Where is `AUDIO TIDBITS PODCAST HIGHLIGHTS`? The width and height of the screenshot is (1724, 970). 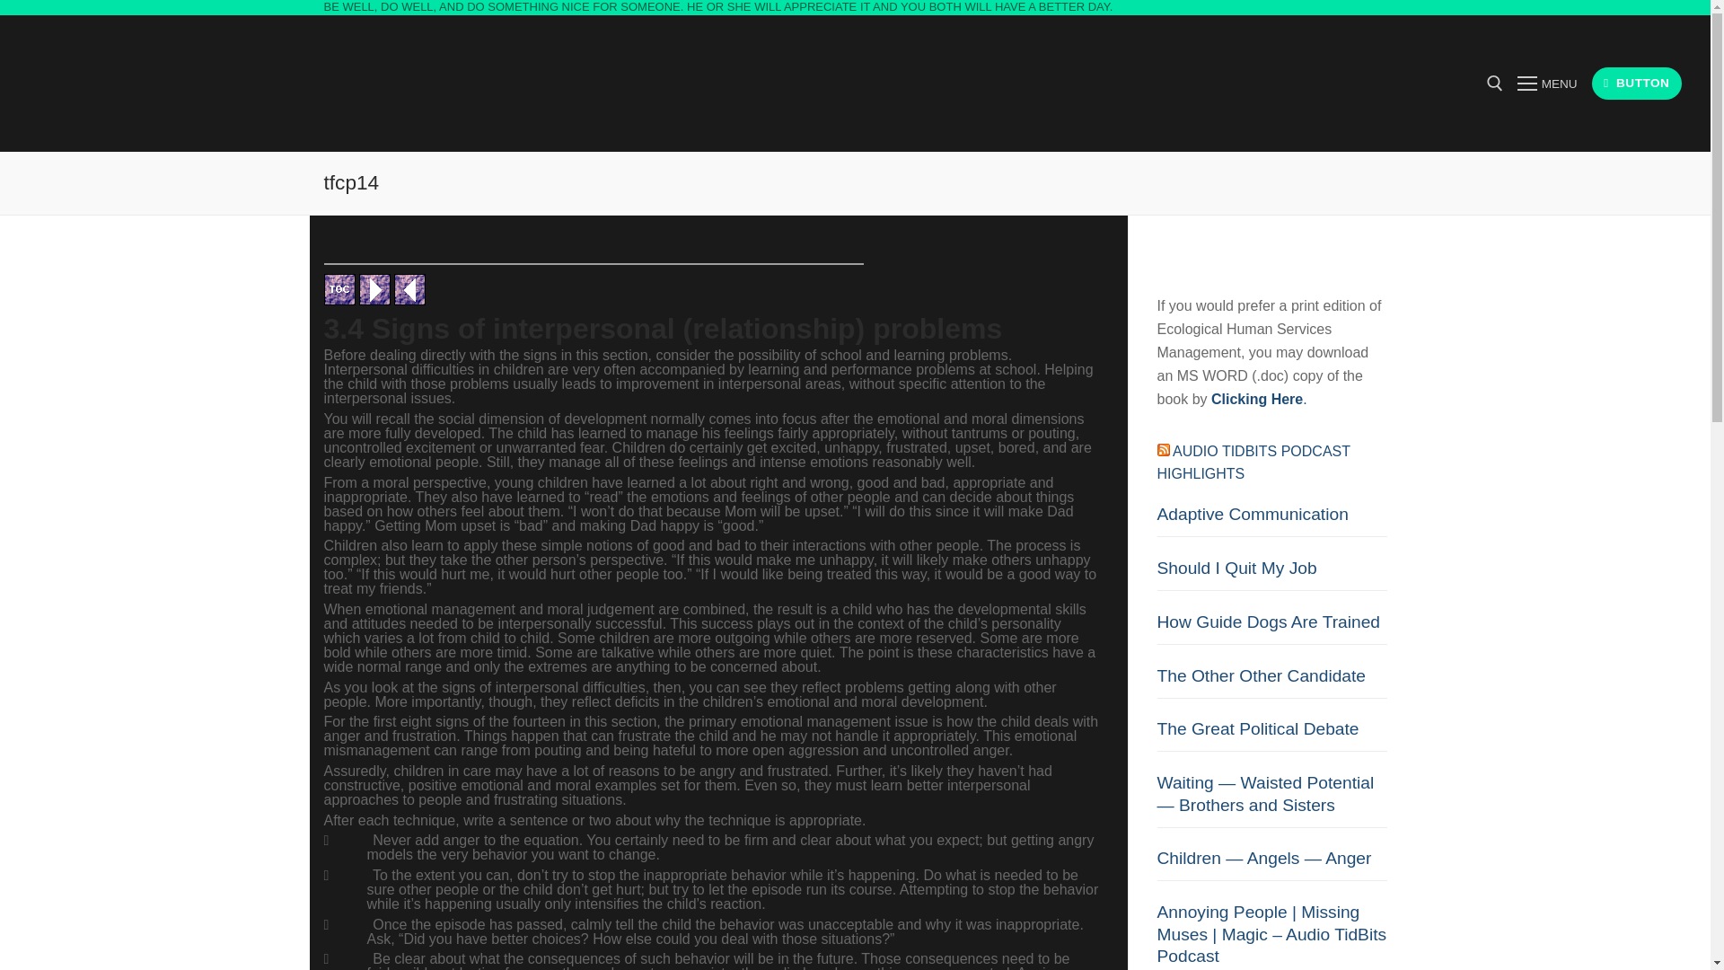
AUDIO TIDBITS PODCAST HIGHLIGHTS is located at coordinates (1253, 462).